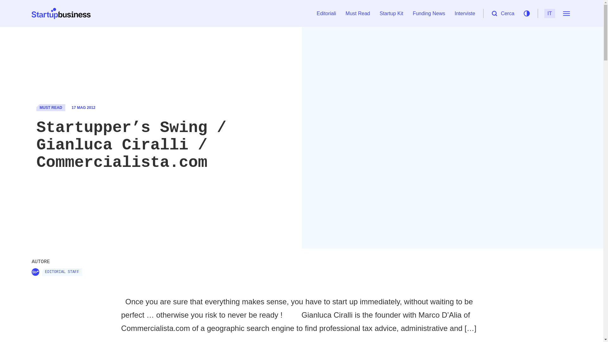 The image size is (608, 342). I want to click on Cerca, so click(503, 13).